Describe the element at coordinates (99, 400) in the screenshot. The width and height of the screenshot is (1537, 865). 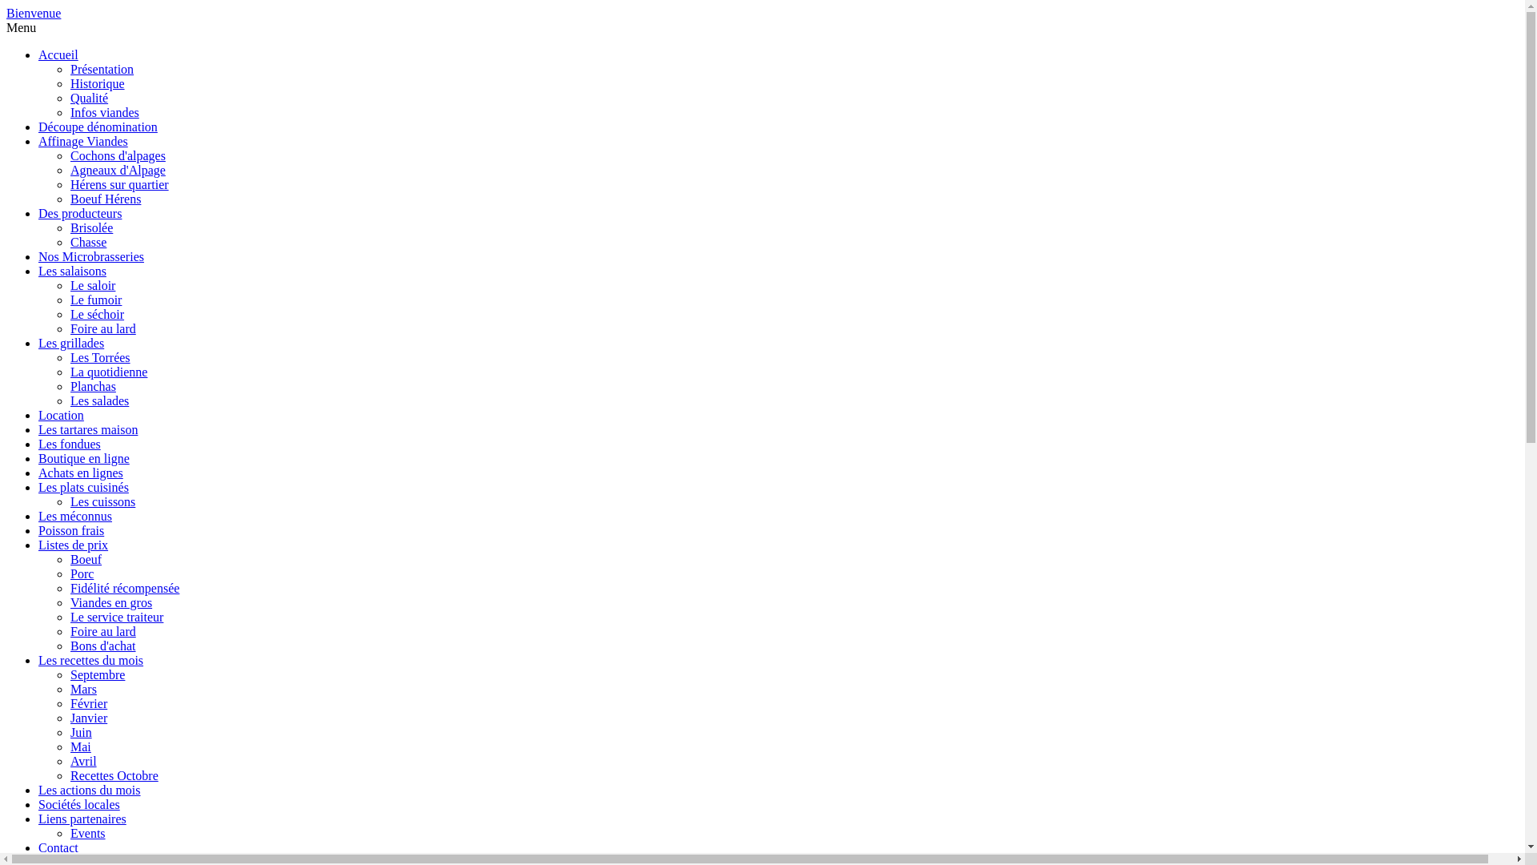
I see `Les salades` at that location.